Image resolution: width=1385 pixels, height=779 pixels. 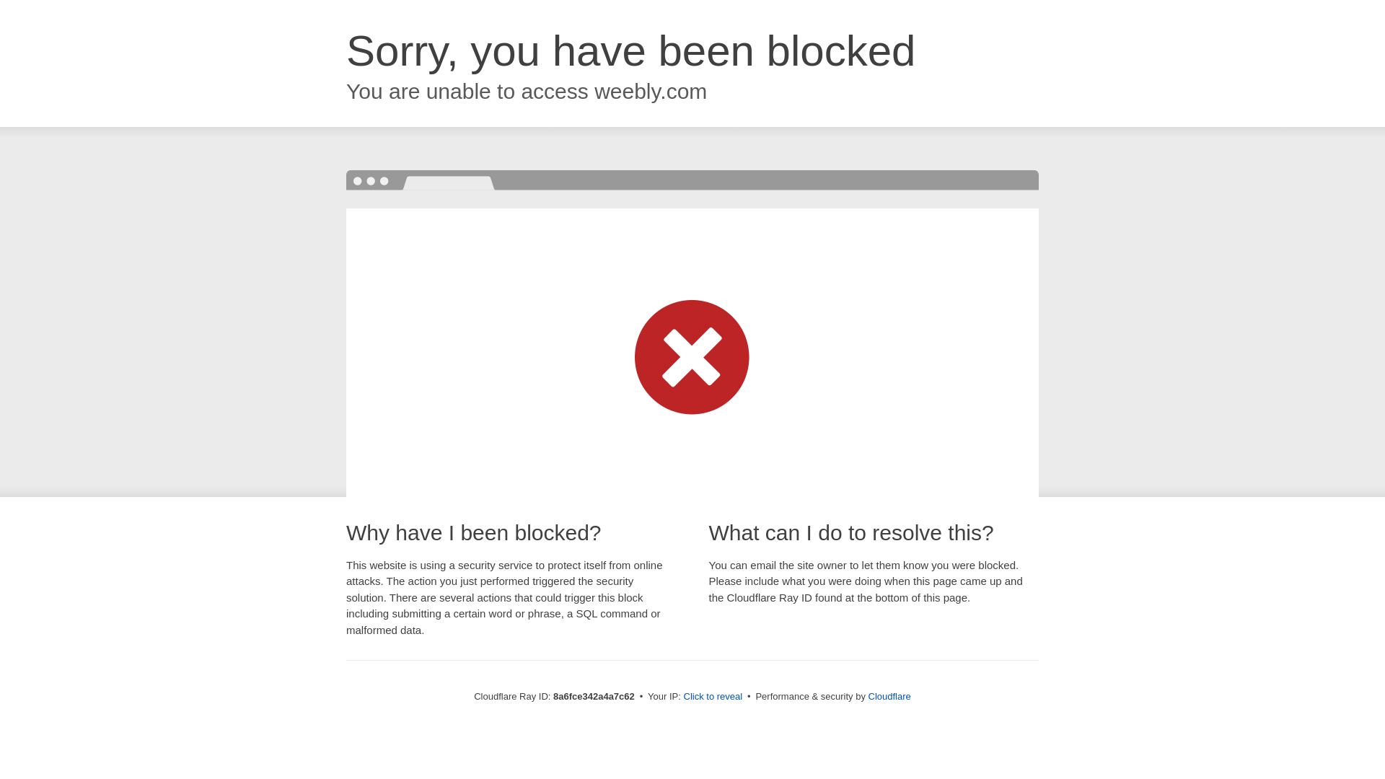 I want to click on Click to reveal, so click(x=713, y=697).